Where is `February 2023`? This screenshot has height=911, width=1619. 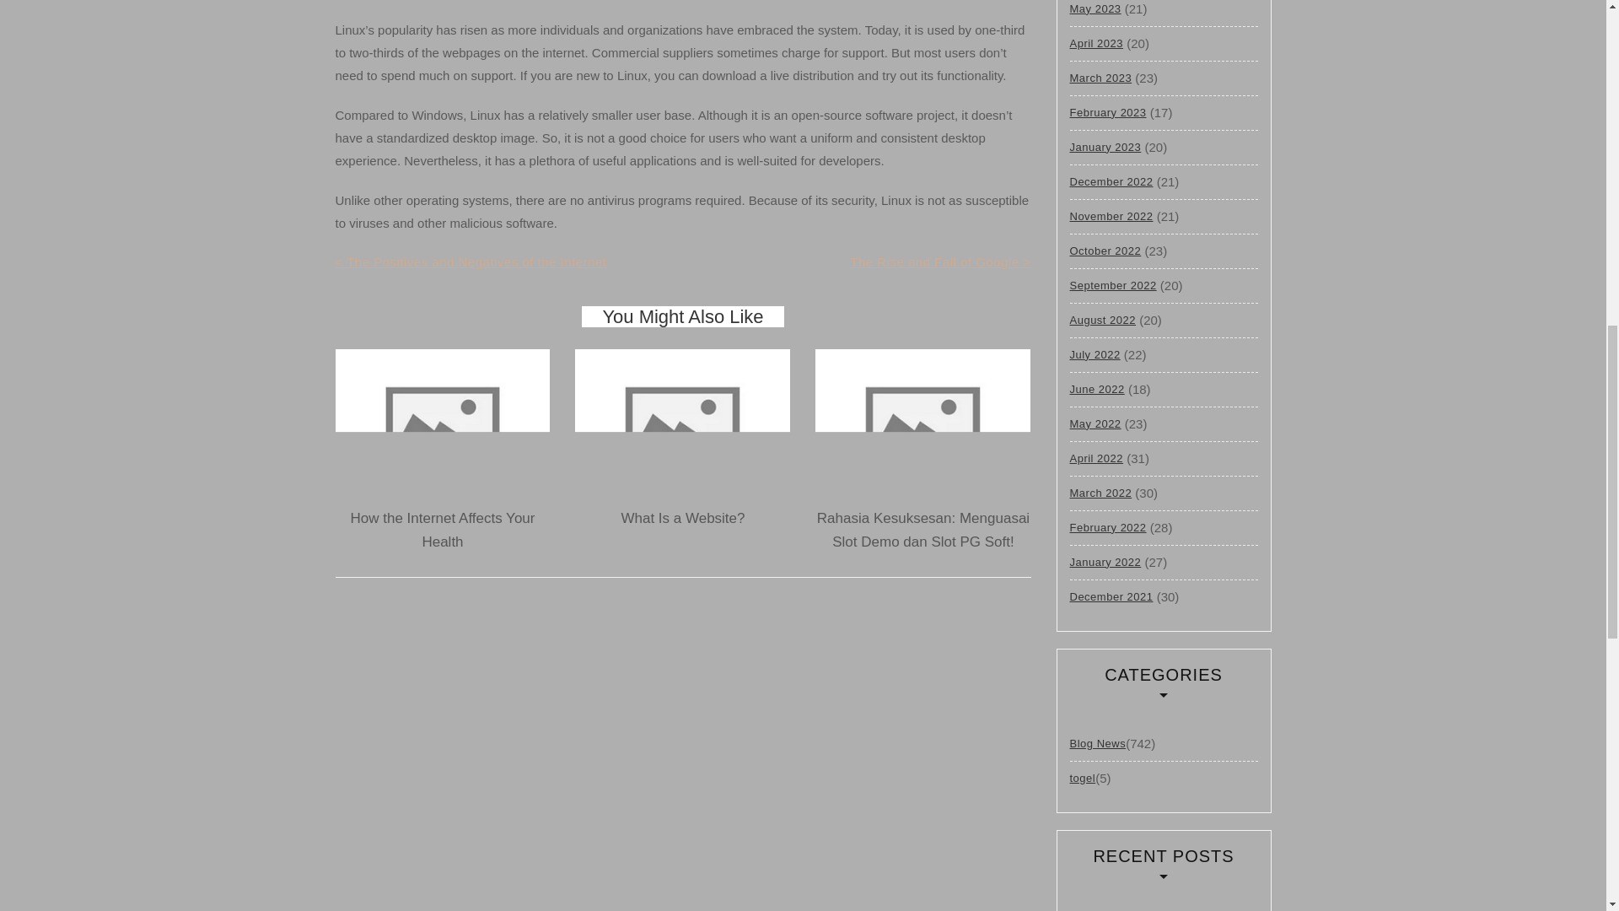
February 2023 is located at coordinates (1107, 113).